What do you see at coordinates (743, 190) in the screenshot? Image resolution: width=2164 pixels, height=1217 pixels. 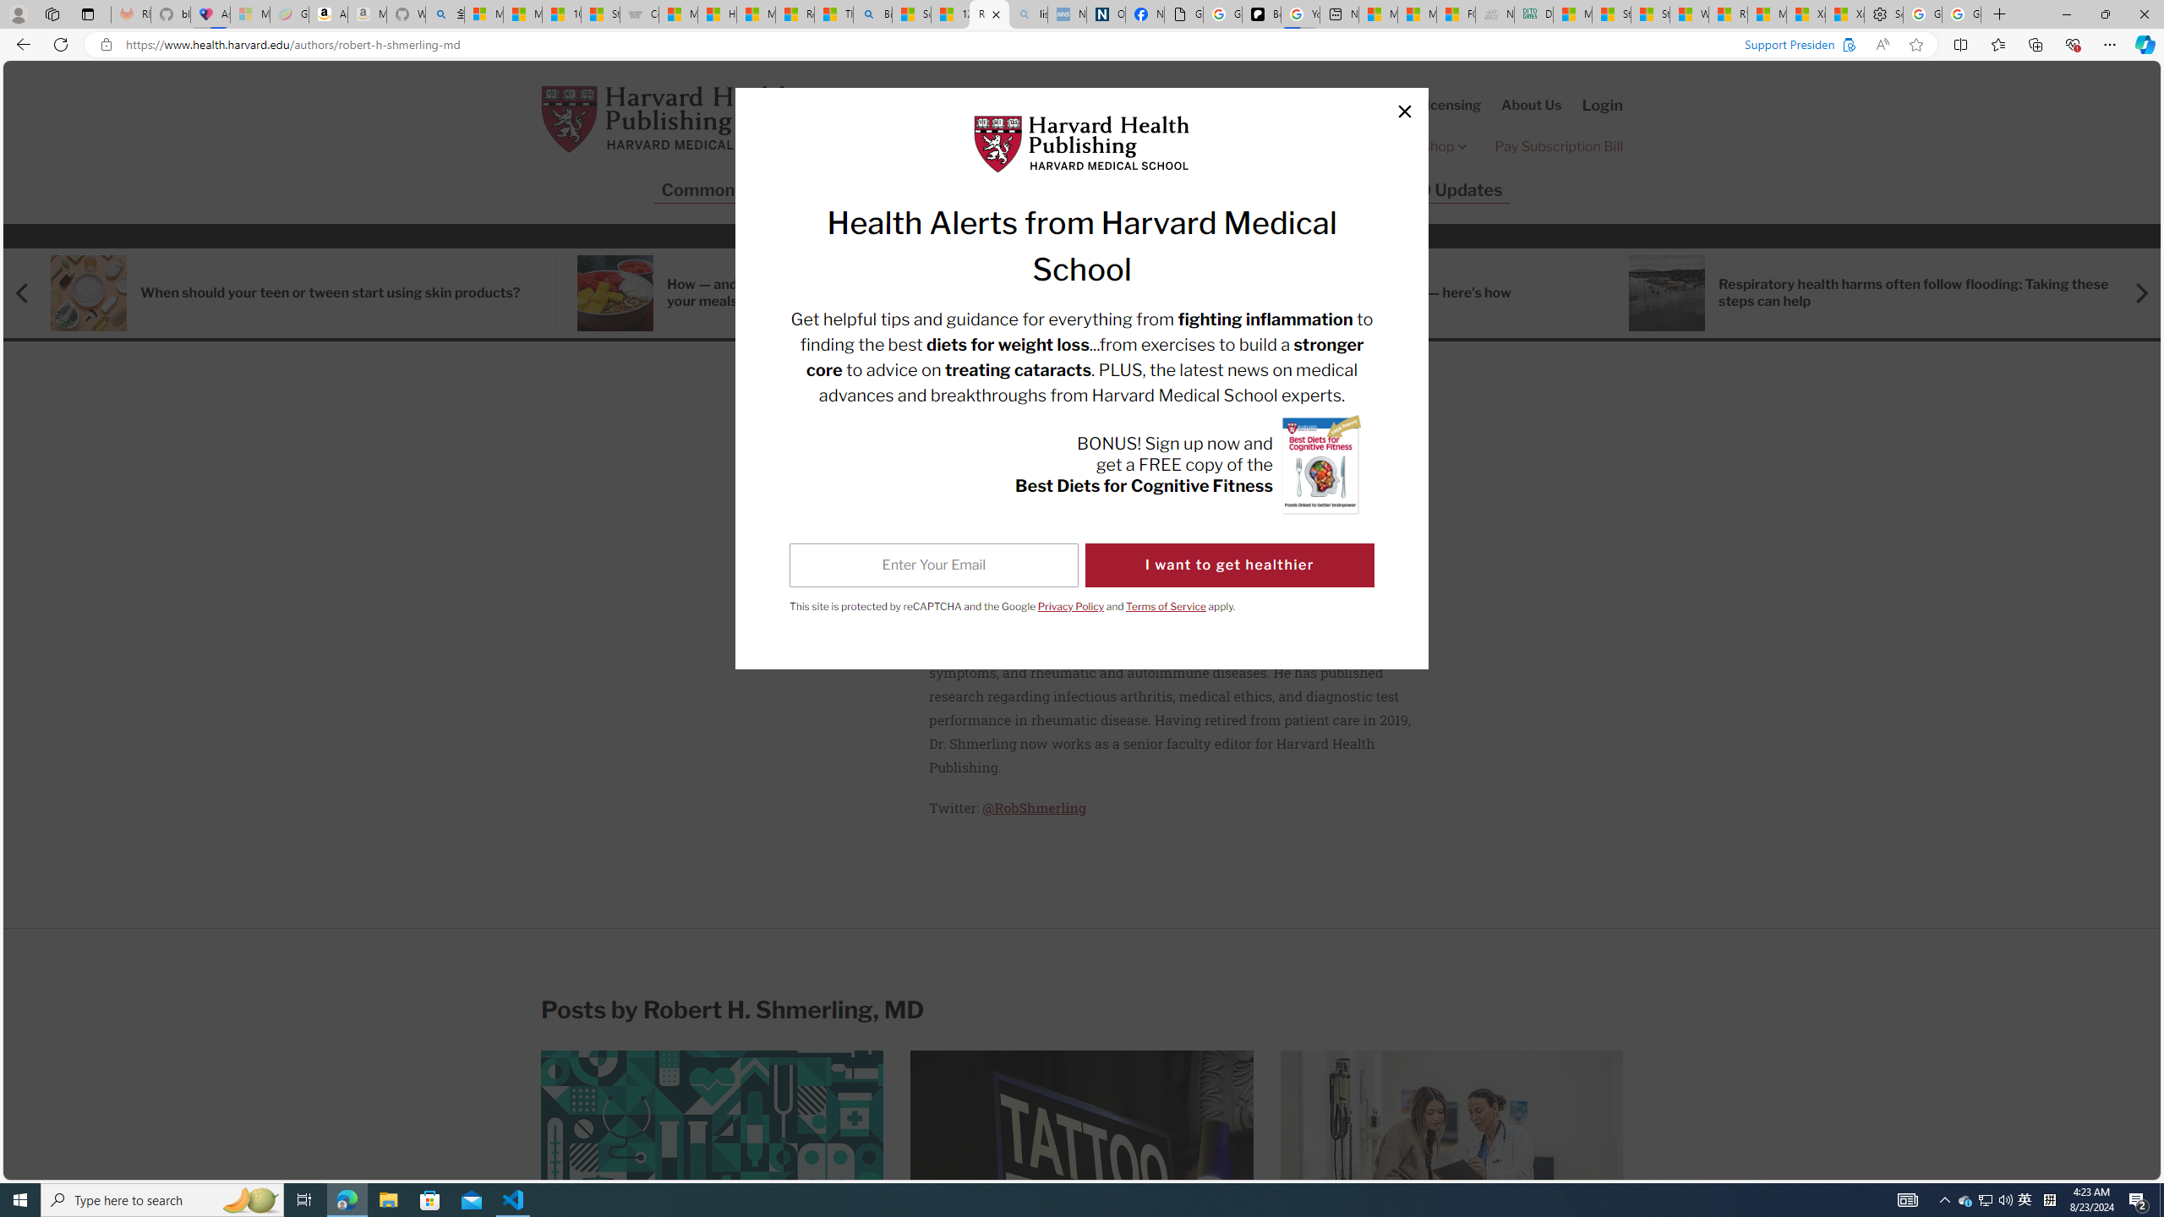 I see `Common Conditions` at bounding box center [743, 190].